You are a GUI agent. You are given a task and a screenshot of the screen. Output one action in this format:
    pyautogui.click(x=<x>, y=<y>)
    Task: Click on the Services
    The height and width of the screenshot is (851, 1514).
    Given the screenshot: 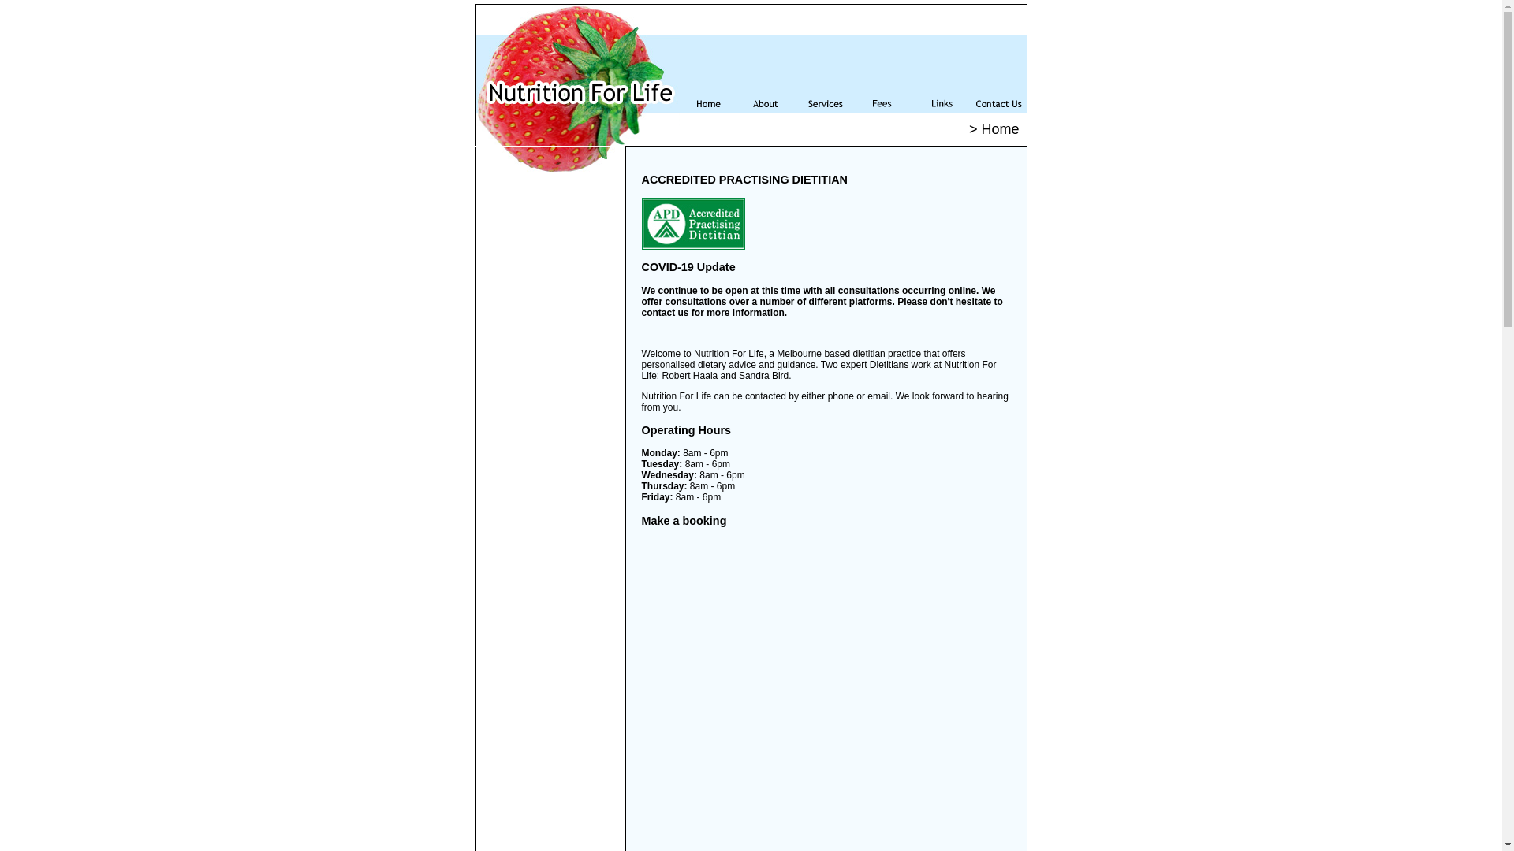 What is the action you would take?
    pyautogui.click(x=824, y=74)
    